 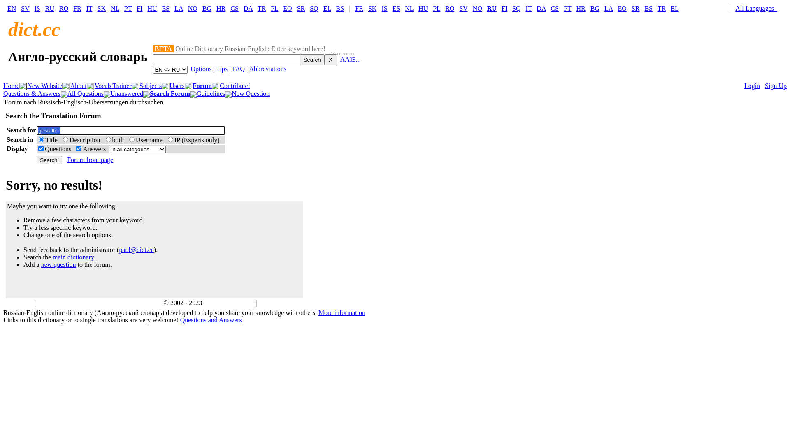 I want to click on Unanswered, so click(x=127, y=94).